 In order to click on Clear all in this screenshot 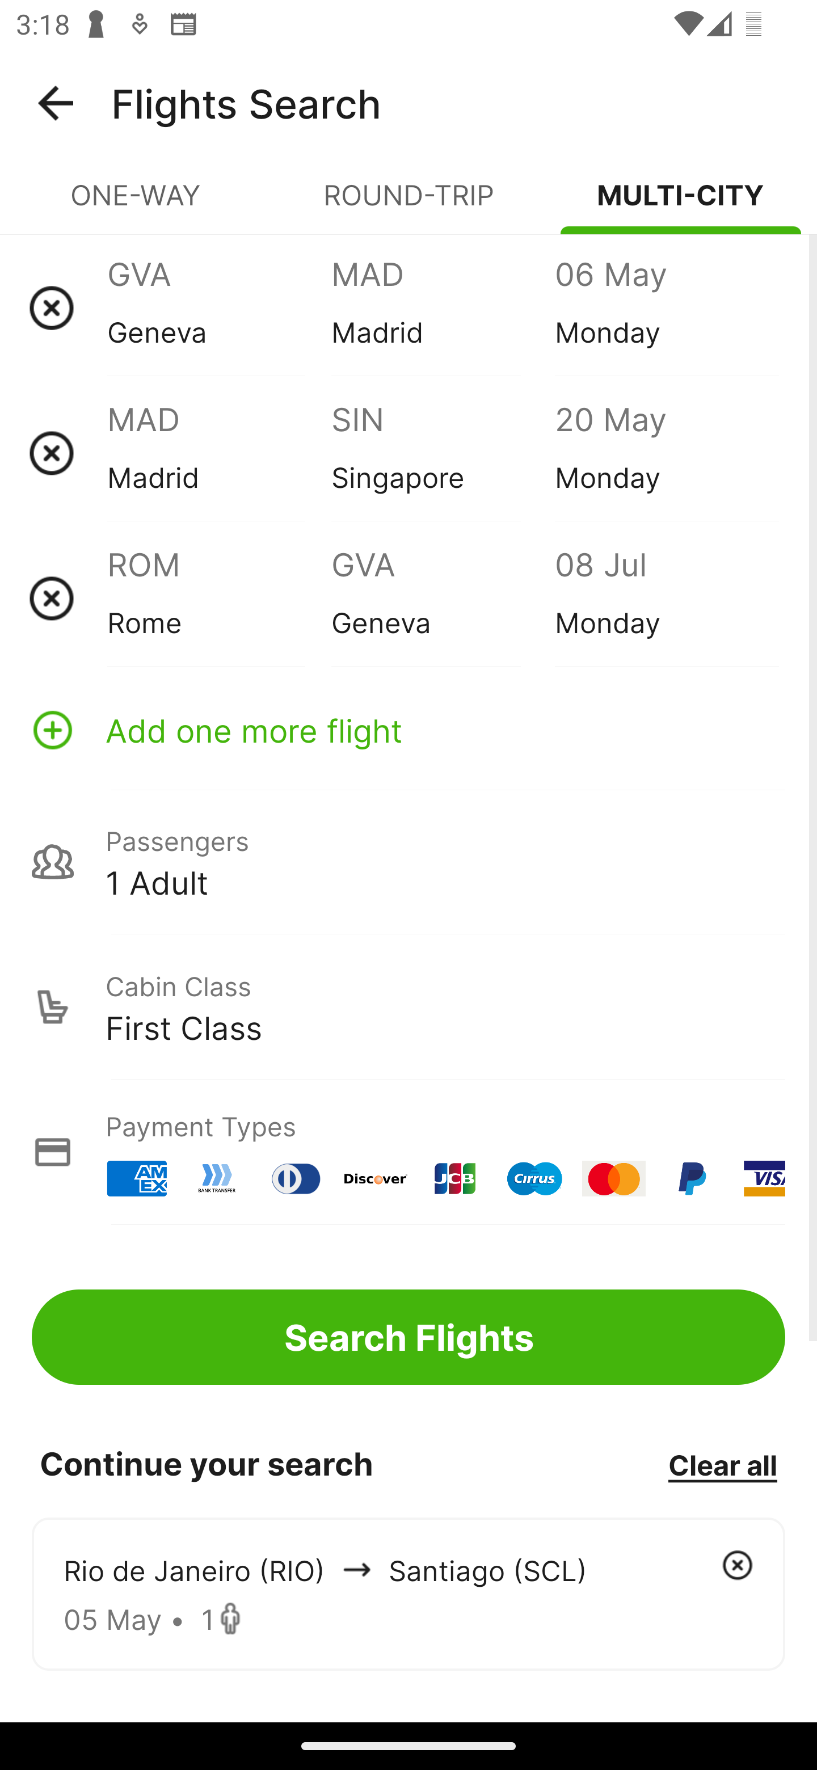, I will do `click(722, 1464)`.